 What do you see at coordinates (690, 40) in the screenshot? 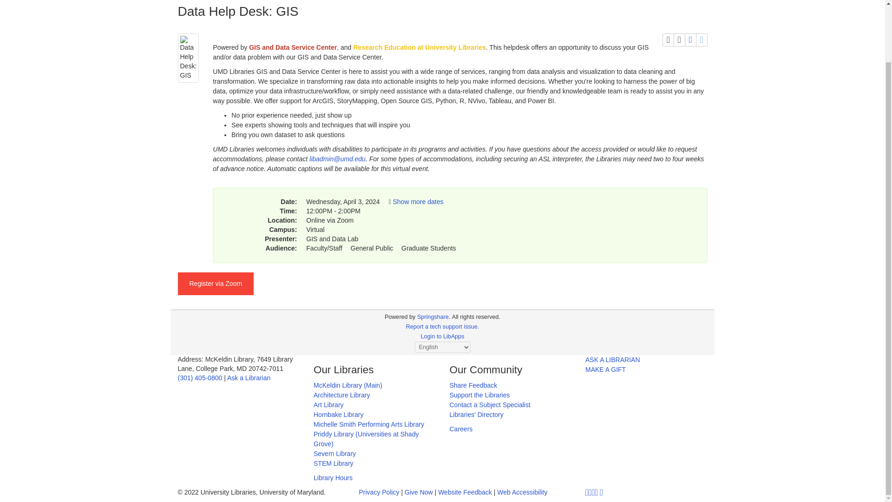
I see `Share page on Facebook` at bounding box center [690, 40].